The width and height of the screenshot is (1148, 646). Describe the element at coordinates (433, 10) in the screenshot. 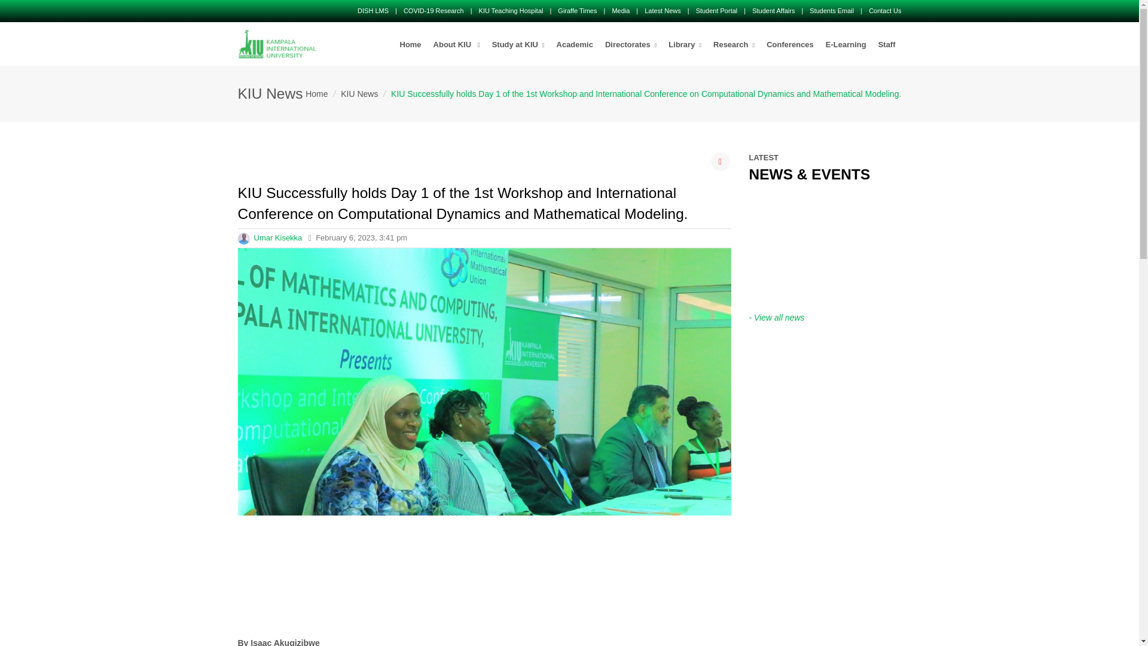

I see `COVID-19 Research` at that location.